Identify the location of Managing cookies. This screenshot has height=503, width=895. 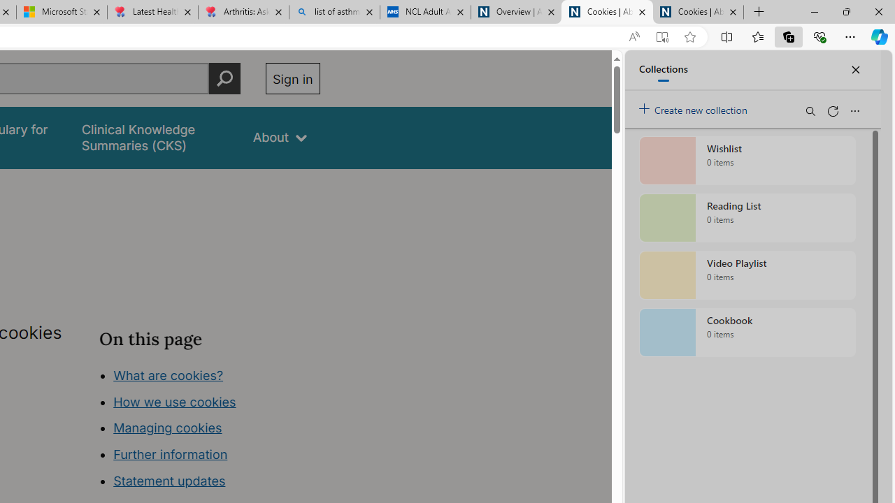
(168, 428).